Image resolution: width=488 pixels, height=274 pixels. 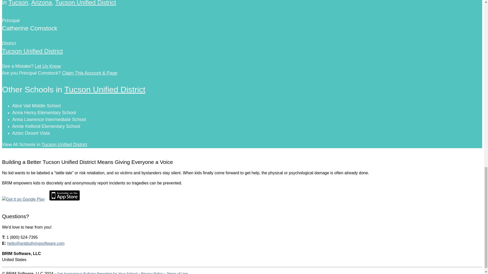 I want to click on Anna Lawrence Intermediate School, so click(x=49, y=119).